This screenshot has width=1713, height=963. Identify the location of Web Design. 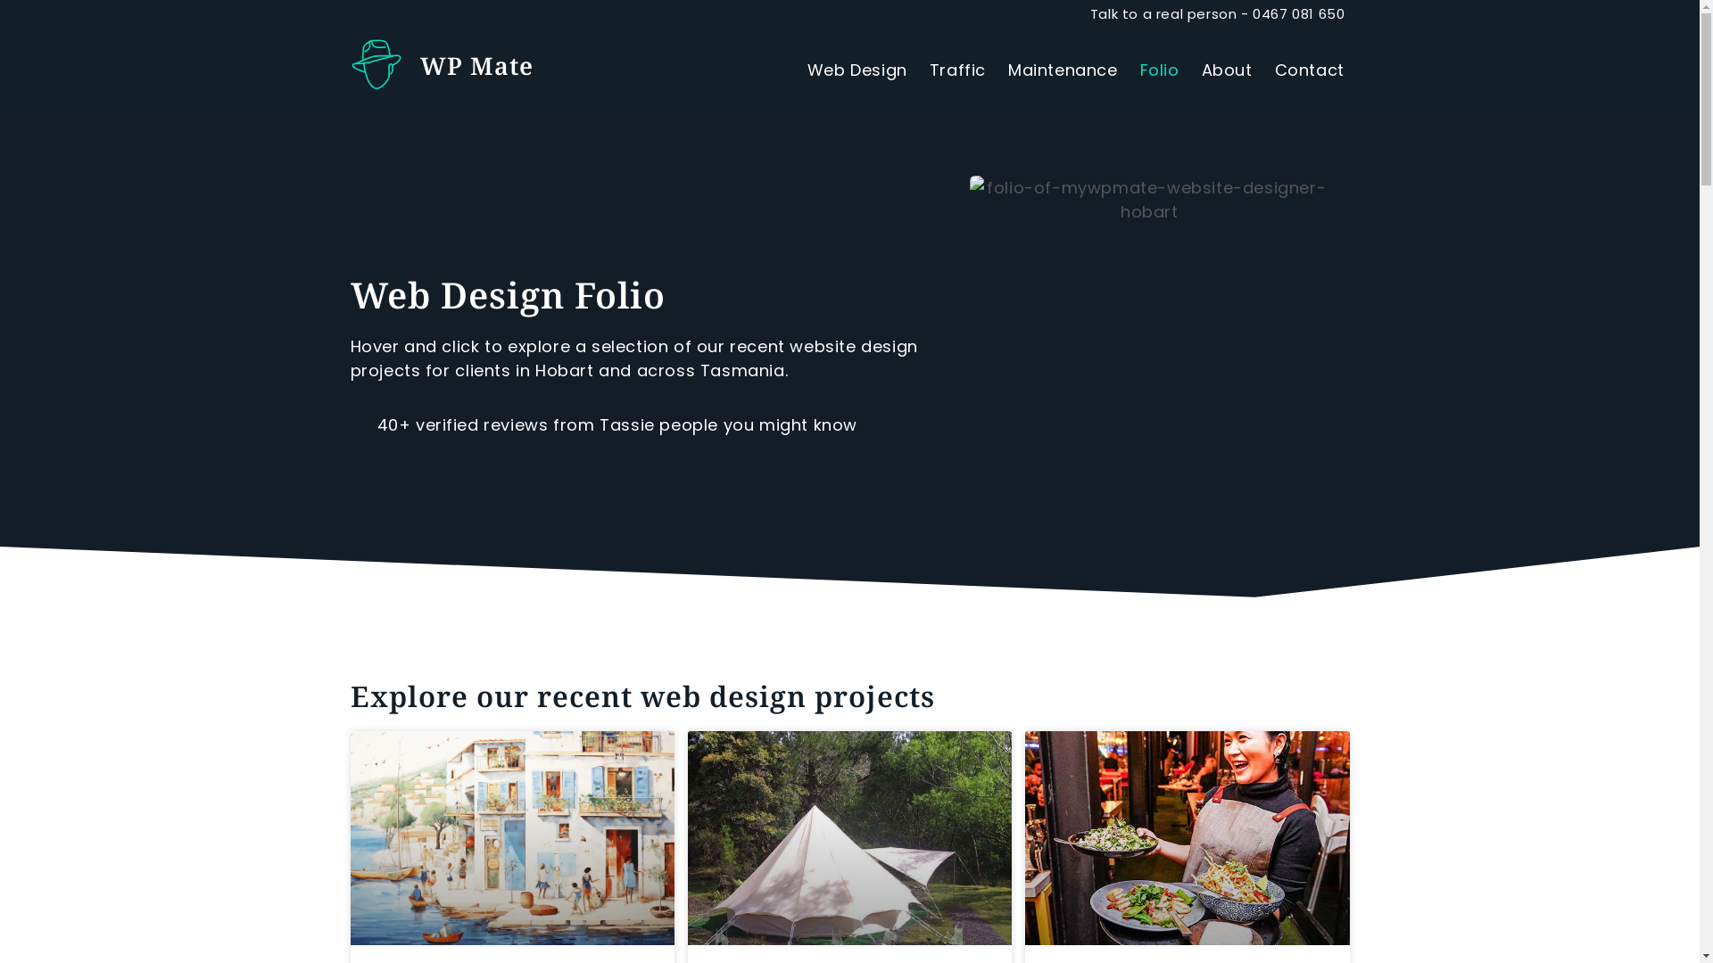
(857, 70).